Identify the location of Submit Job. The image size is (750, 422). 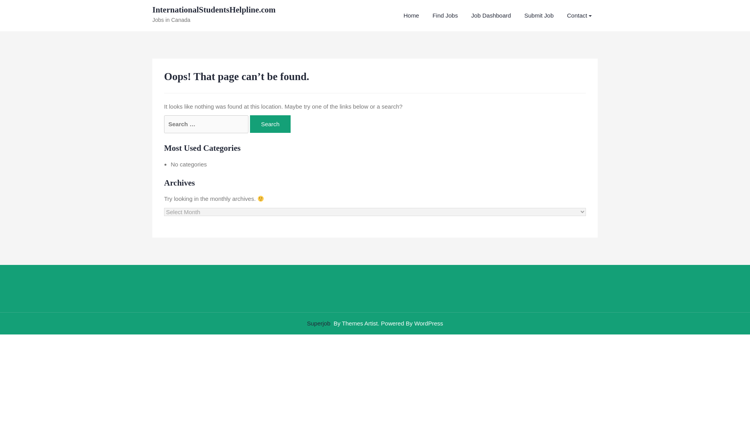
(539, 16).